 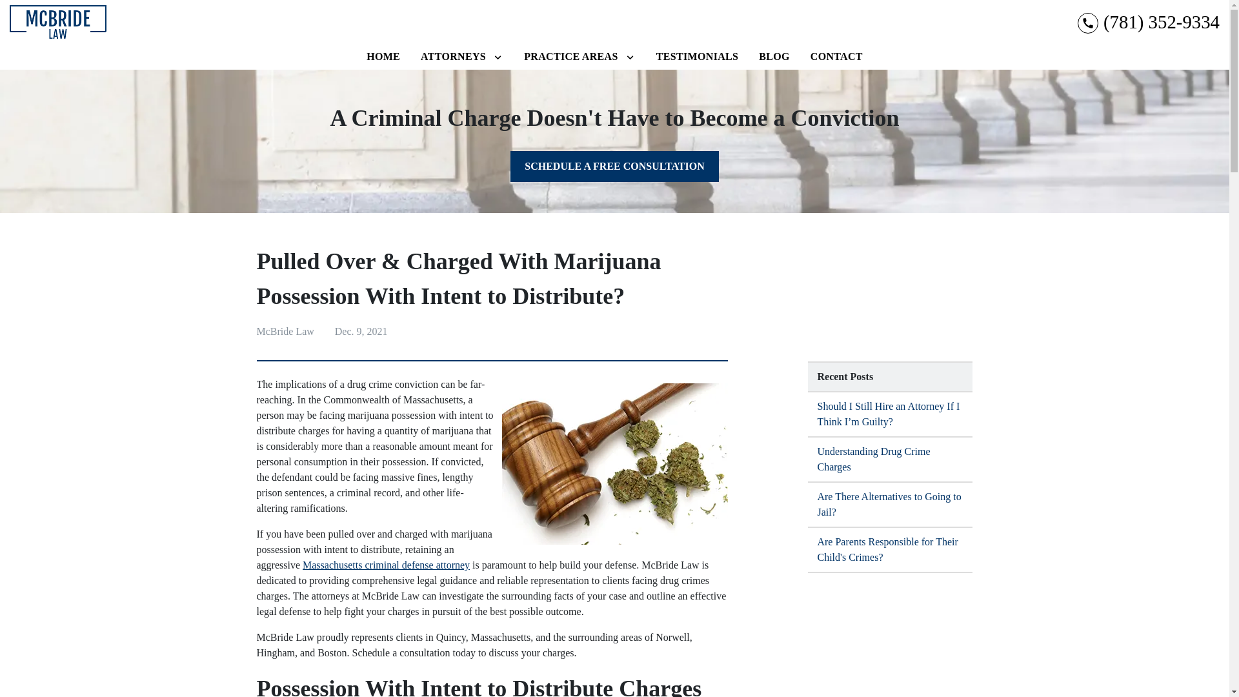 I want to click on TESTIMONIALS, so click(x=697, y=57).